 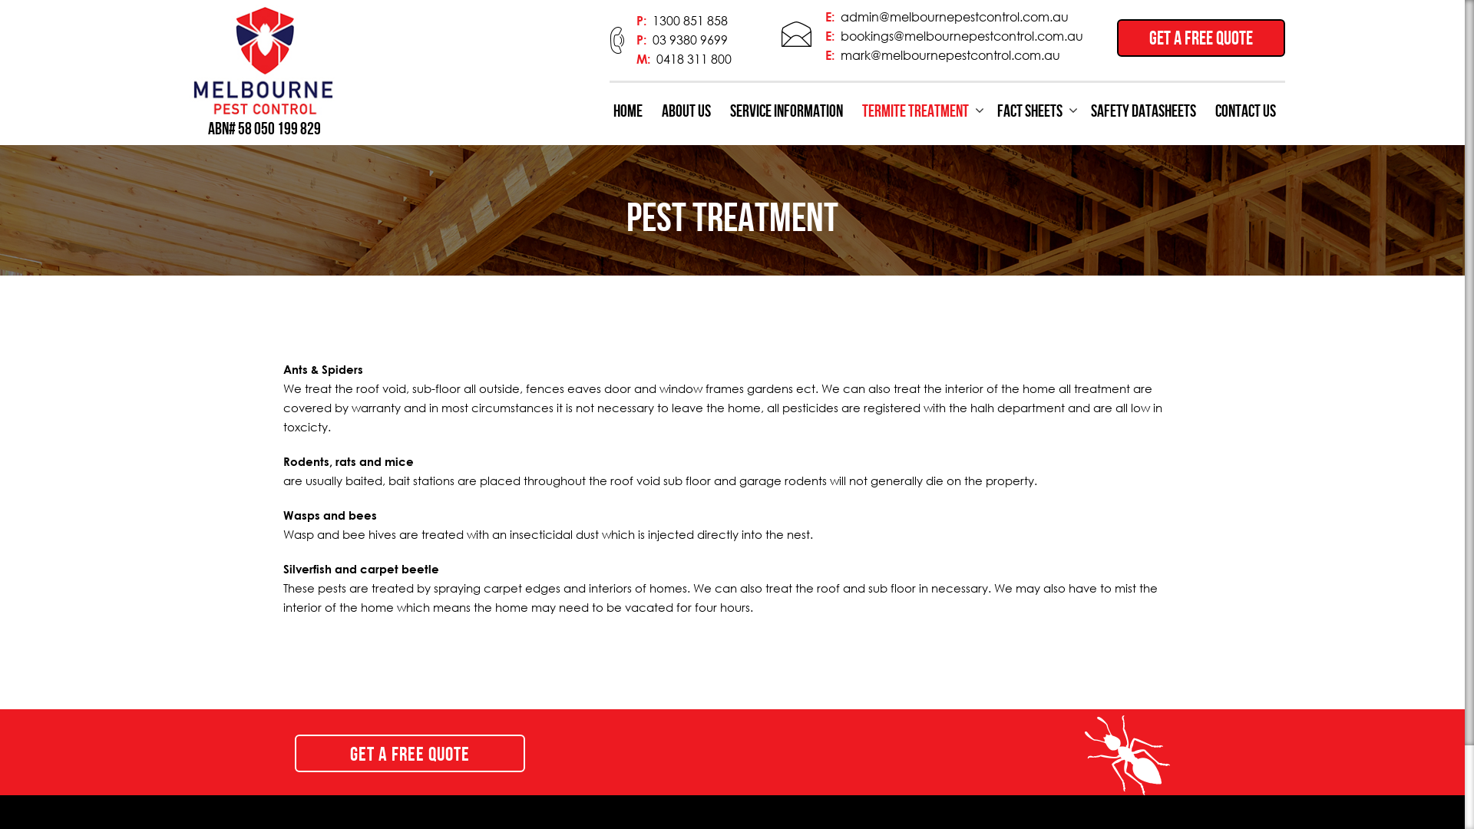 I want to click on TERMITE TREATMENT, so click(x=920, y=111).